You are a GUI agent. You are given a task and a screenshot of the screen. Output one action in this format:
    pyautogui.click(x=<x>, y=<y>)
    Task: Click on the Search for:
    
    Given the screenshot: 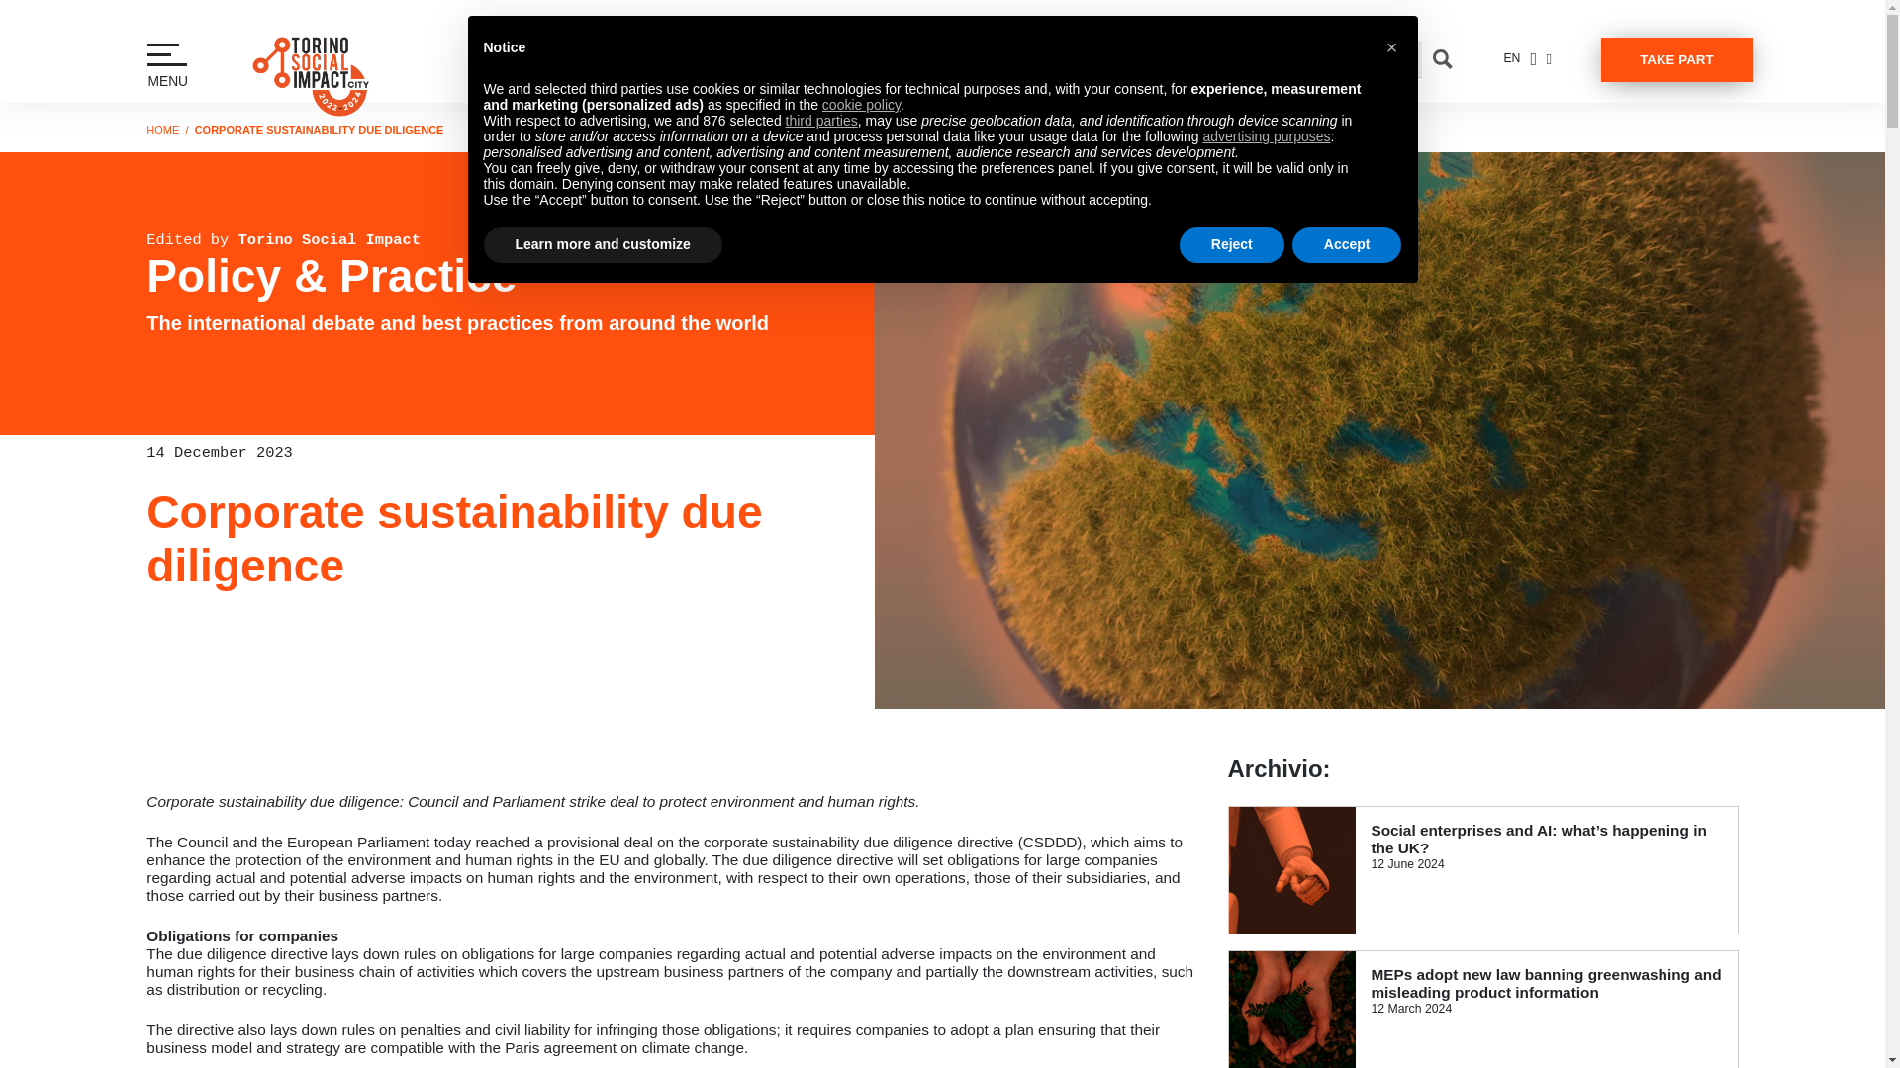 What is the action you would take?
    pyautogui.click(x=1310, y=59)
    